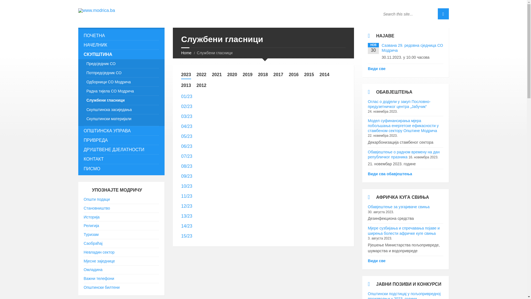  What do you see at coordinates (187, 236) in the screenshot?
I see `15/23` at bounding box center [187, 236].